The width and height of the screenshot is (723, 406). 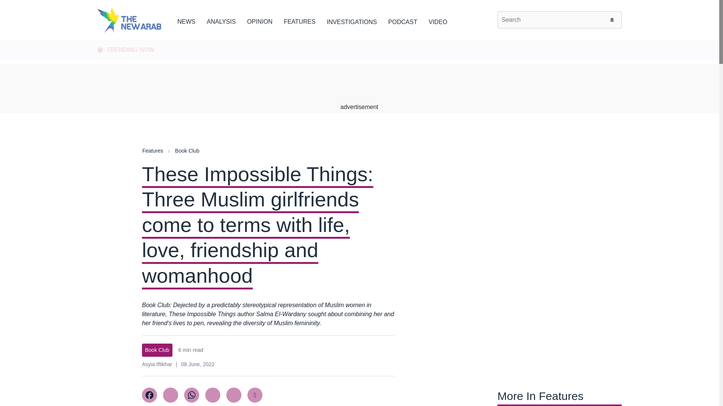 I want to click on Skip to main content, so click(x=359, y=40).